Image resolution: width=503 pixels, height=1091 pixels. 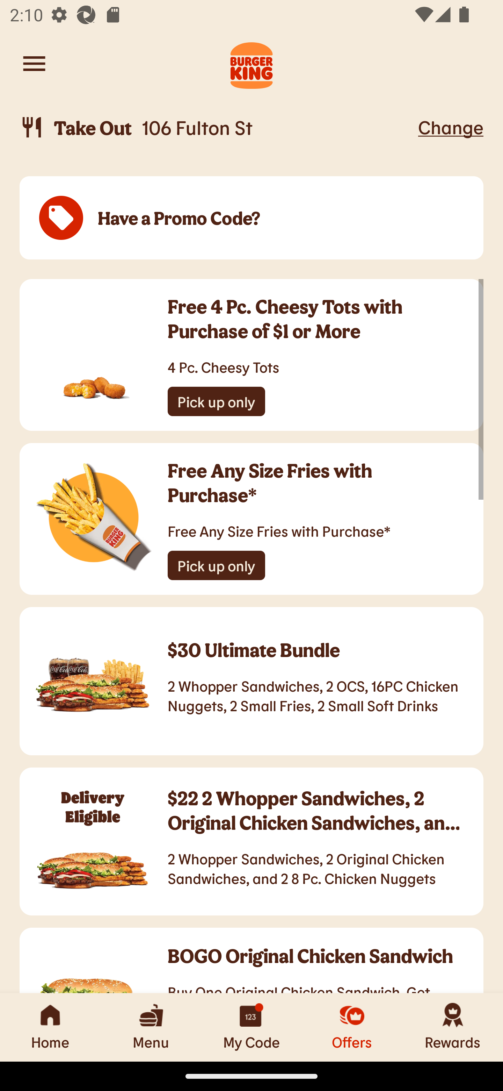 What do you see at coordinates (251, 1027) in the screenshot?
I see `My Code` at bounding box center [251, 1027].